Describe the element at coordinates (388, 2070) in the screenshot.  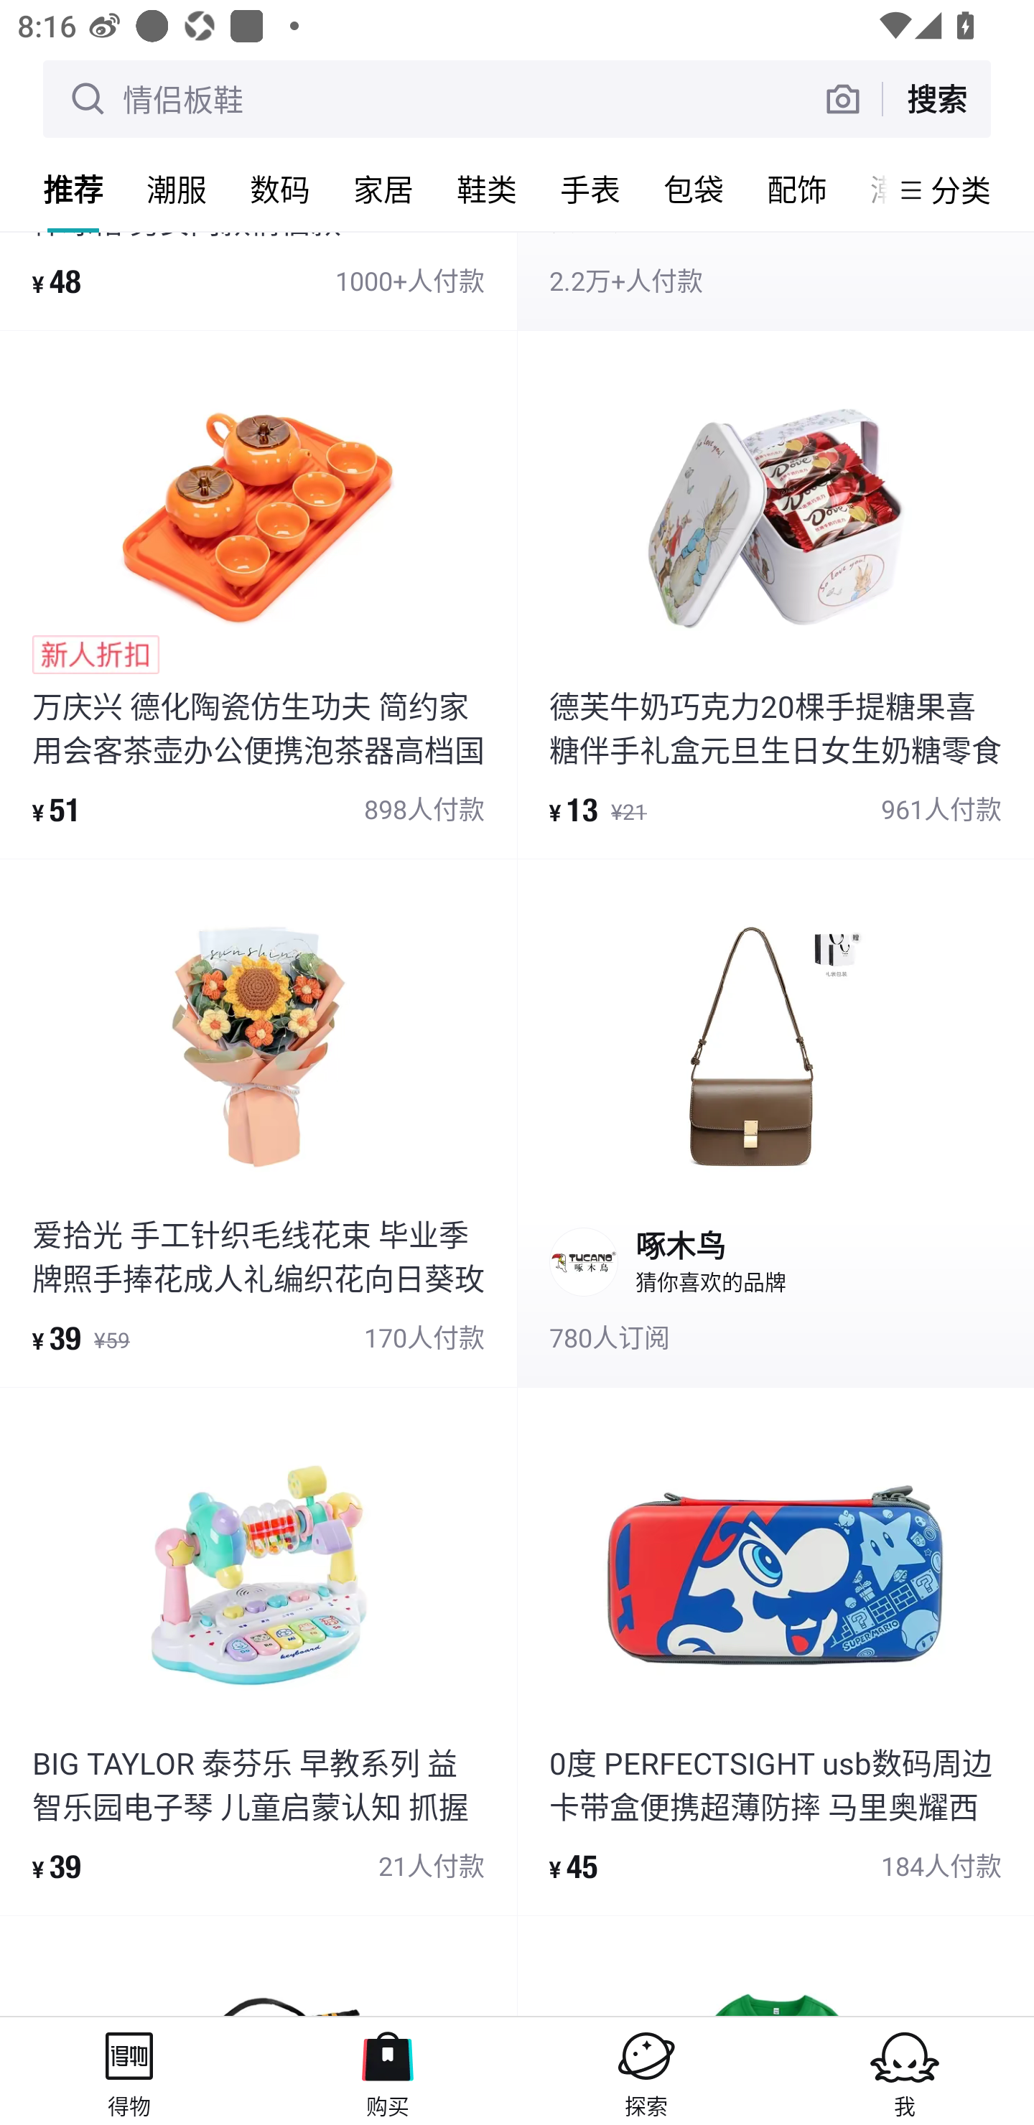
I see `购买` at that location.